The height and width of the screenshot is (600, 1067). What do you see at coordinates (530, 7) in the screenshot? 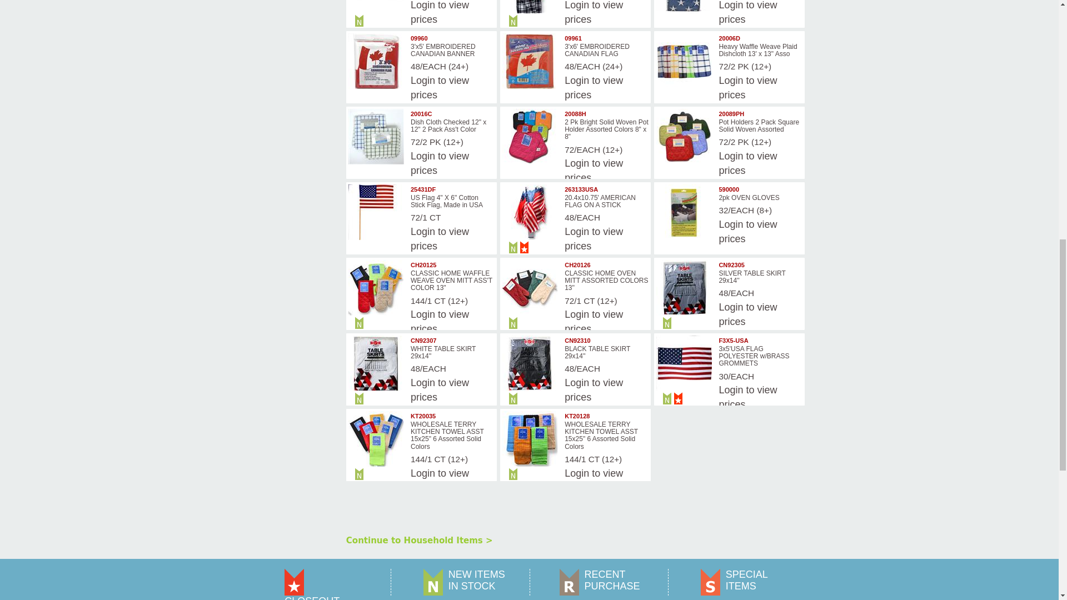
I see `Wholesale 2PK WAFFLE WEAVE DISH CLOTH 13x13''` at bounding box center [530, 7].